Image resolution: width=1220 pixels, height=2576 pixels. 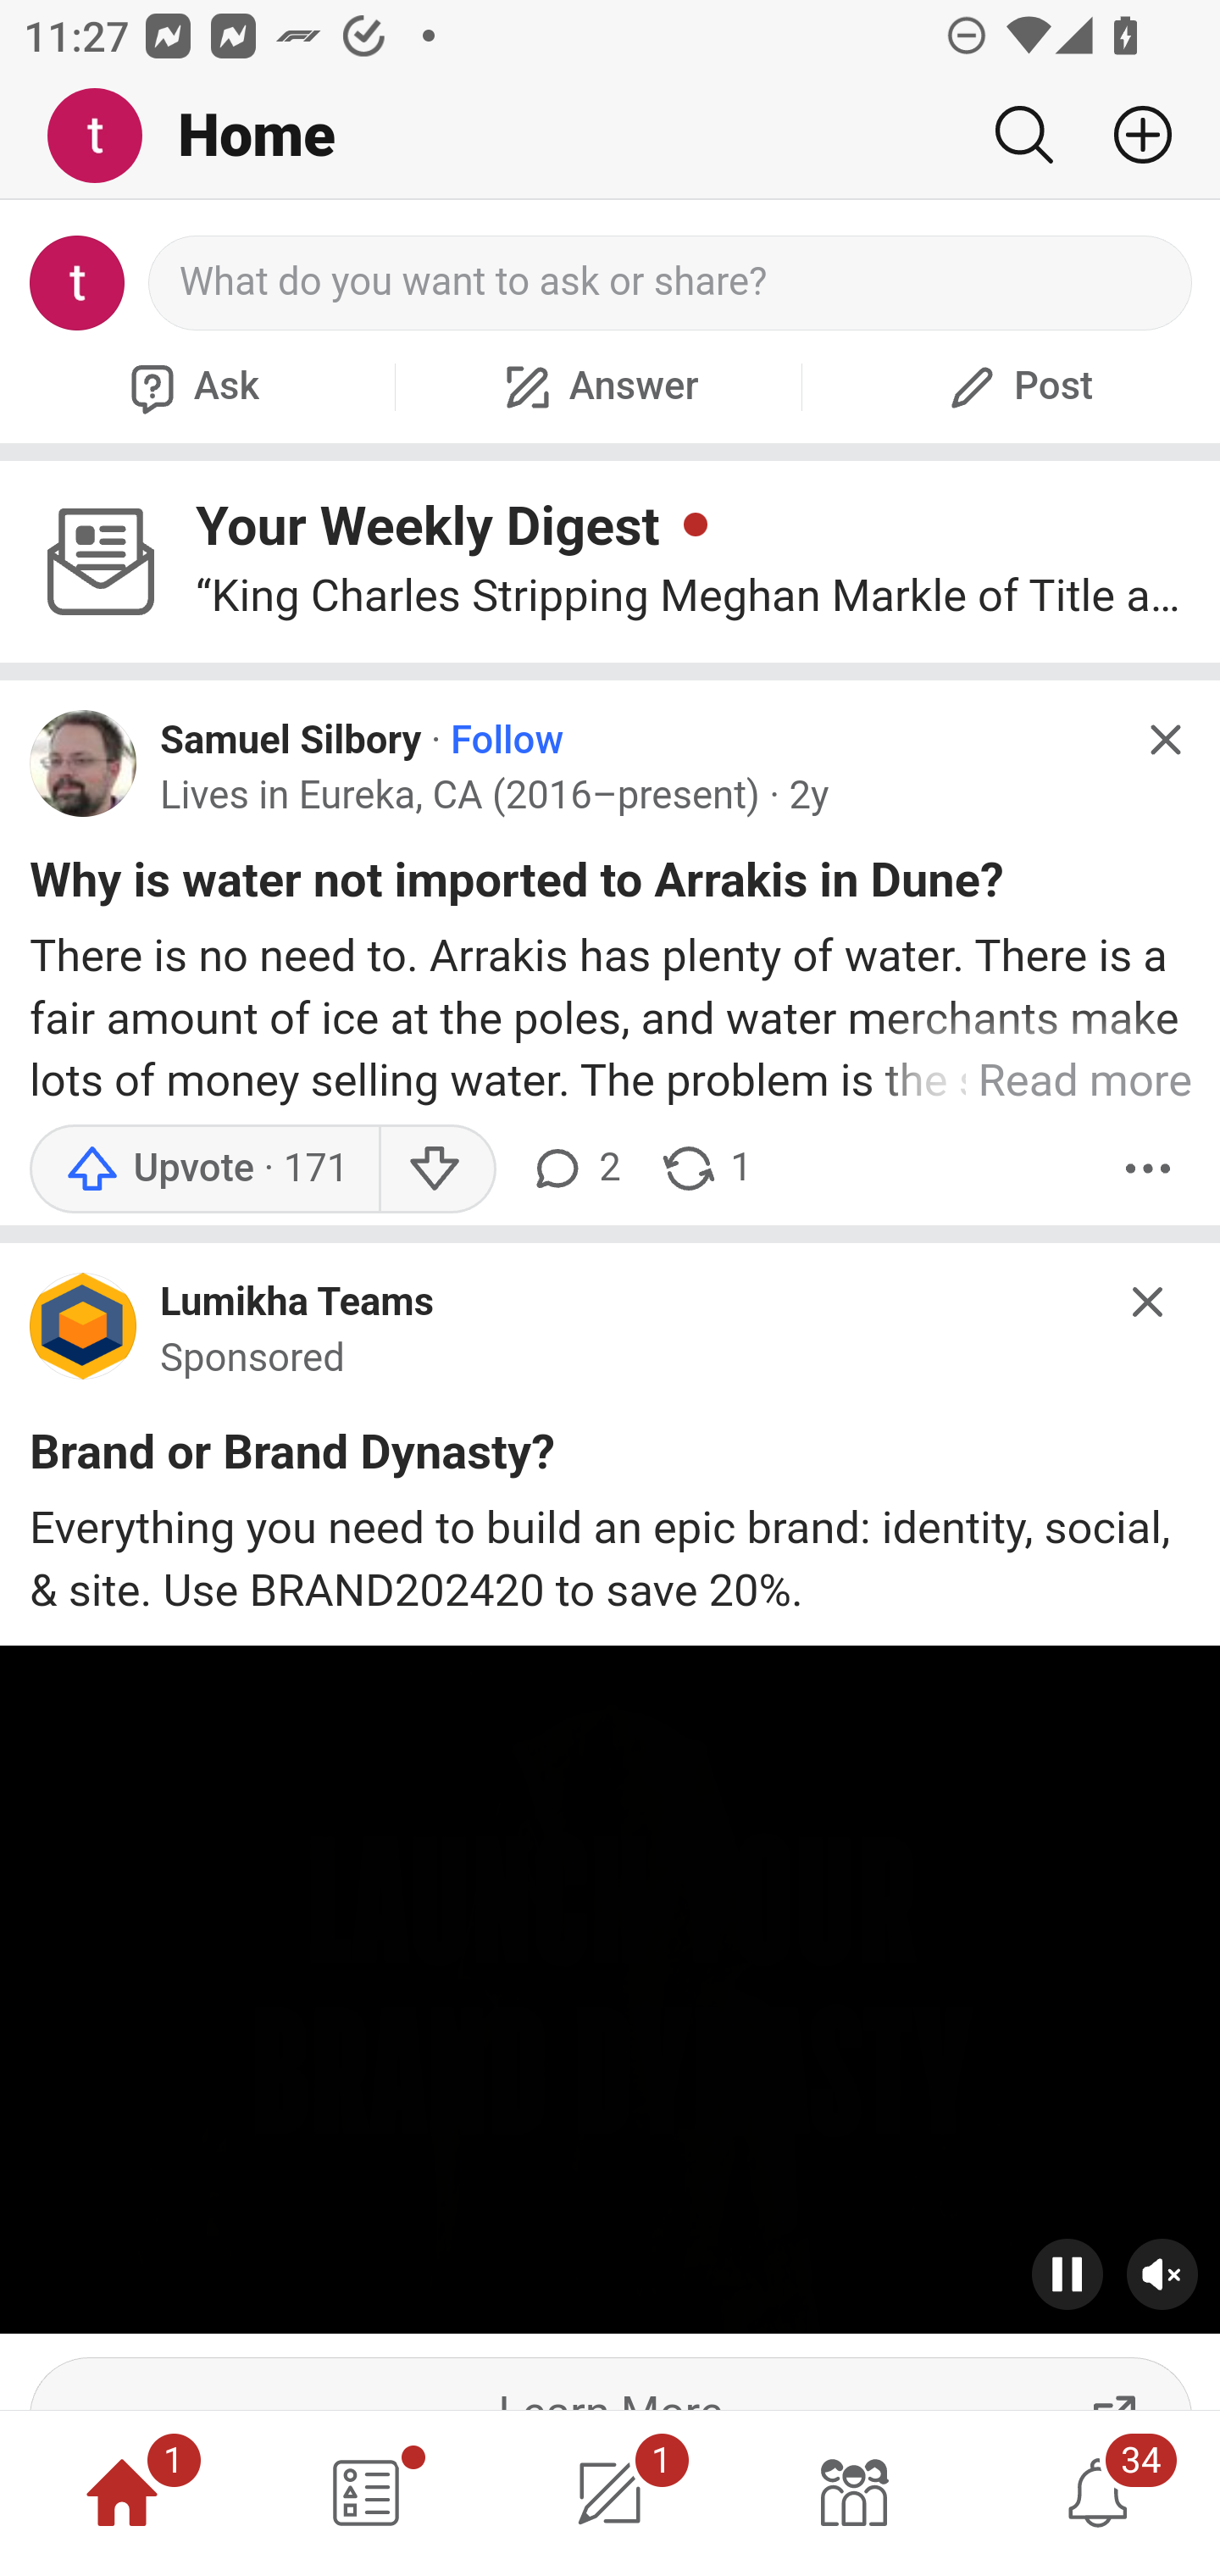 I want to click on More, so click(x=1148, y=1168).